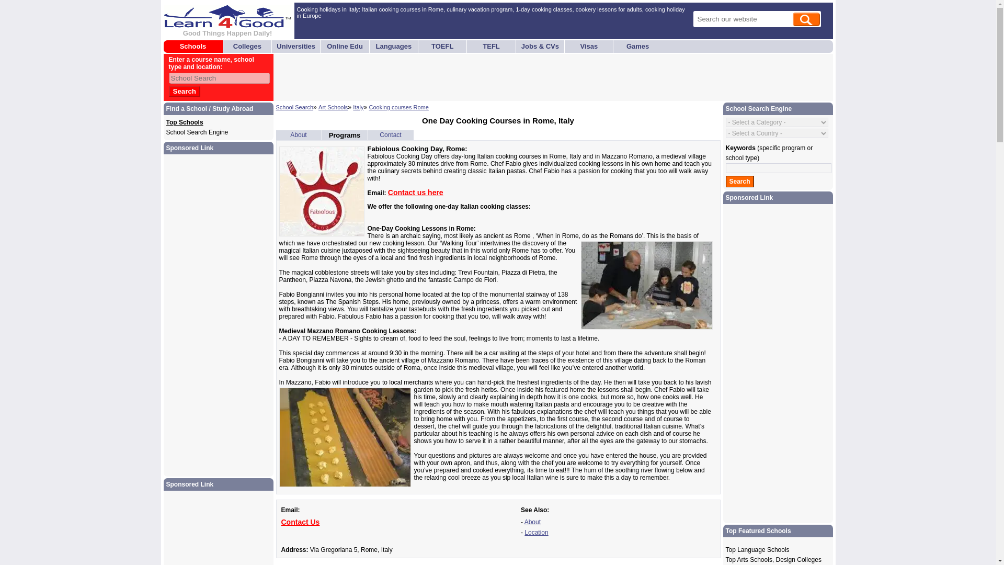 This screenshot has width=1004, height=565. I want to click on Contact, so click(390, 134).